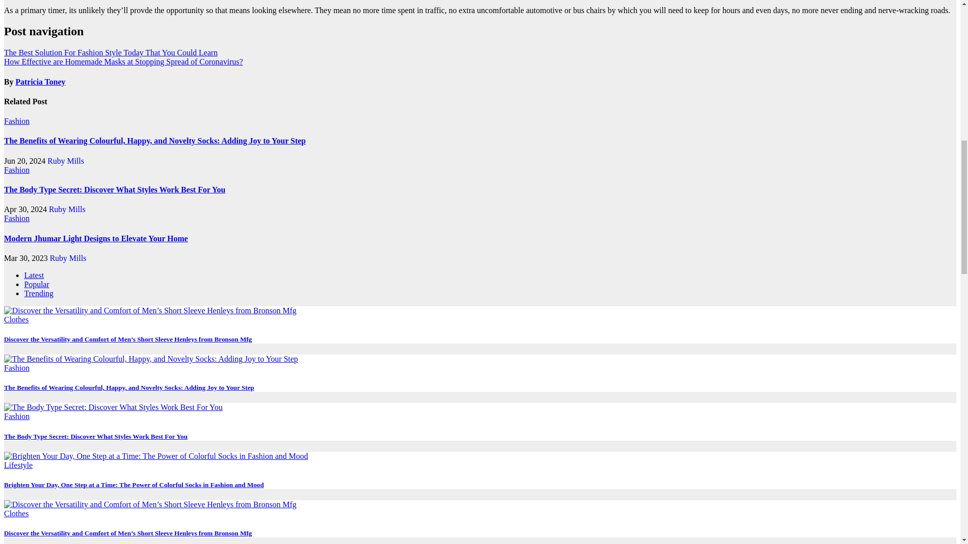  Describe the element at coordinates (17, 121) in the screenshot. I see `Fashion` at that location.